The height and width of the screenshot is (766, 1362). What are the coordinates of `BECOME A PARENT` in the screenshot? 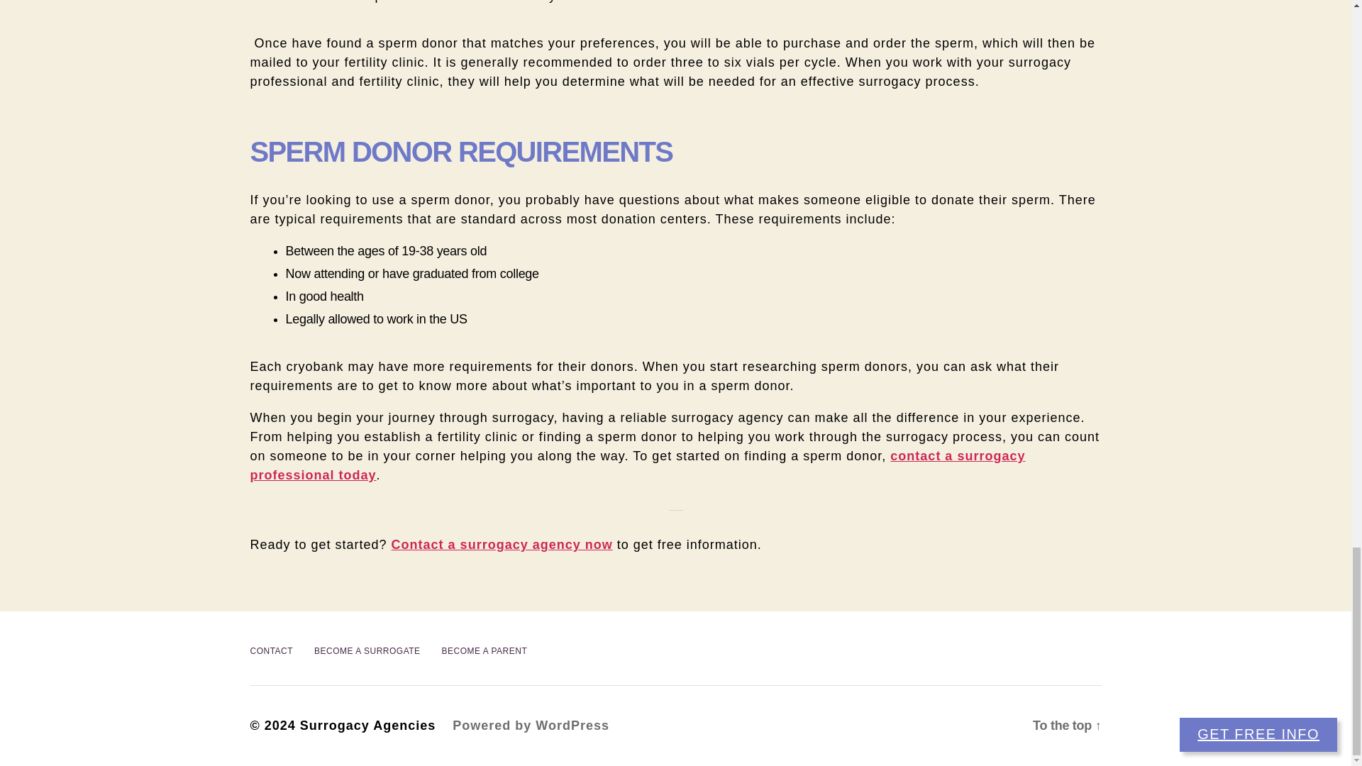 It's located at (485, 651).